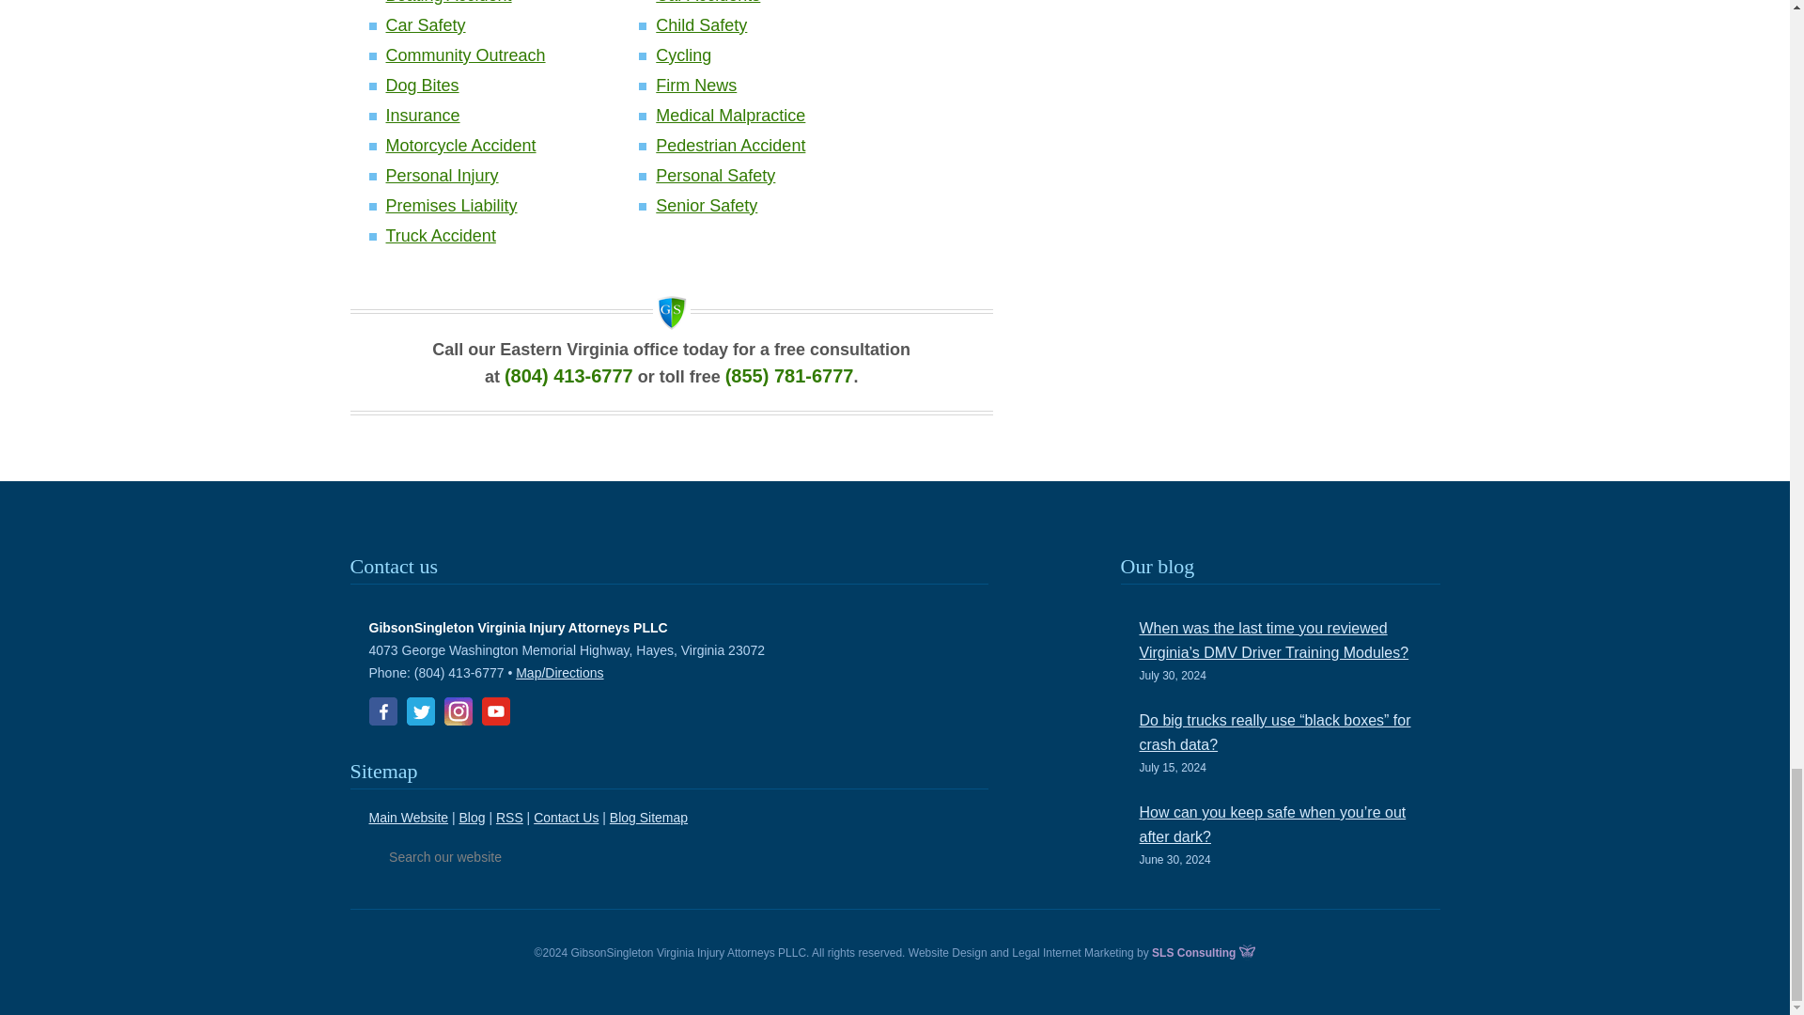  I want to click on Instagram, so click(457, 710).